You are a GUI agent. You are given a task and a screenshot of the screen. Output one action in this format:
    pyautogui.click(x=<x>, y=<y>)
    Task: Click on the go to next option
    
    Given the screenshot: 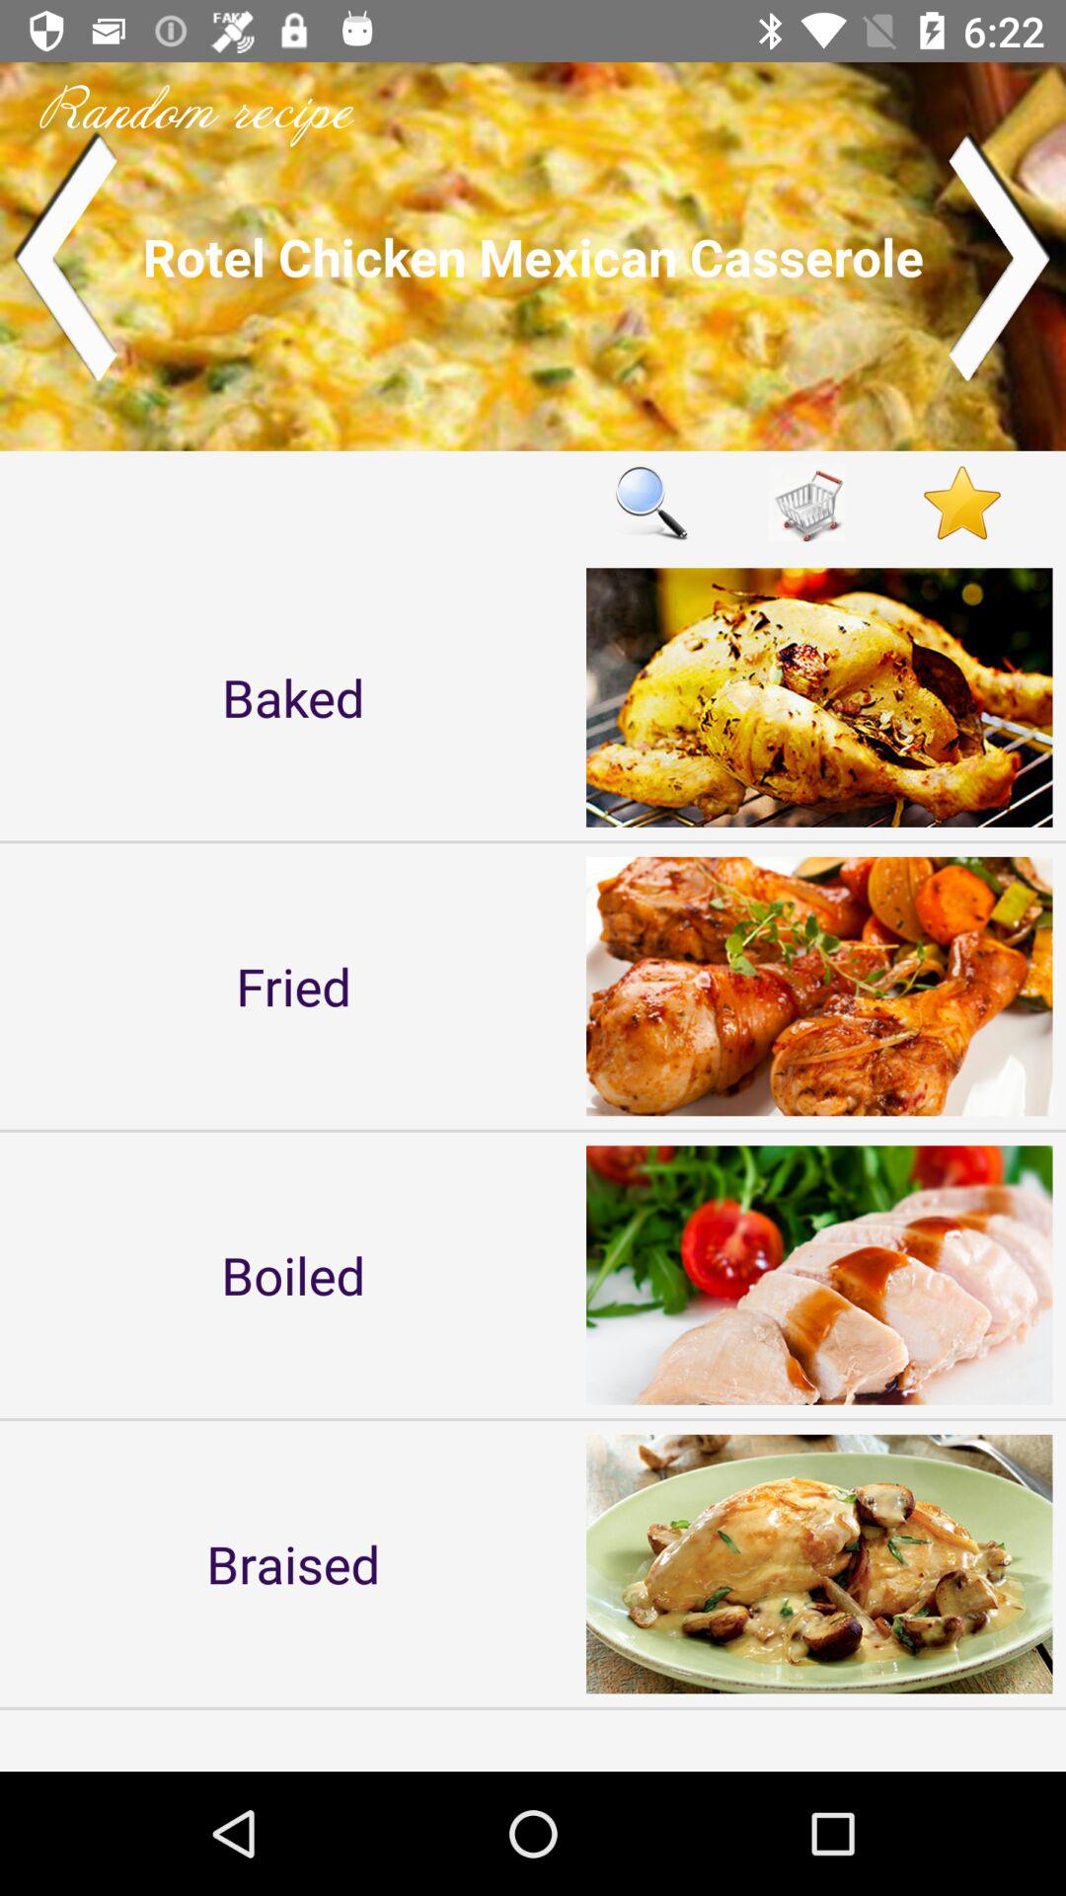 What is the action you would take?
    pyautogui.click(x=1001, y=257)
    